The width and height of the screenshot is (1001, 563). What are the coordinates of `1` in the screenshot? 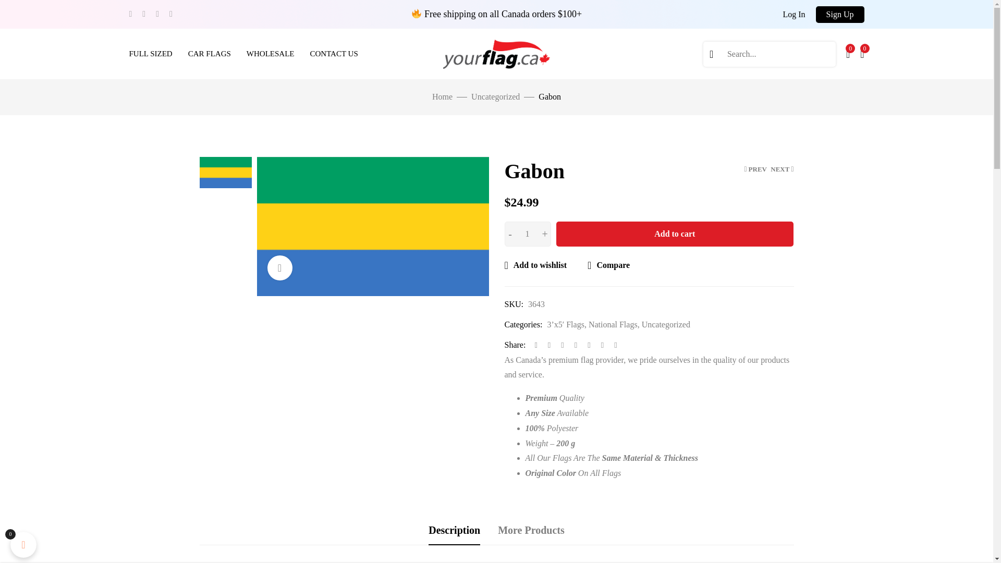 It's located at (527, 234).